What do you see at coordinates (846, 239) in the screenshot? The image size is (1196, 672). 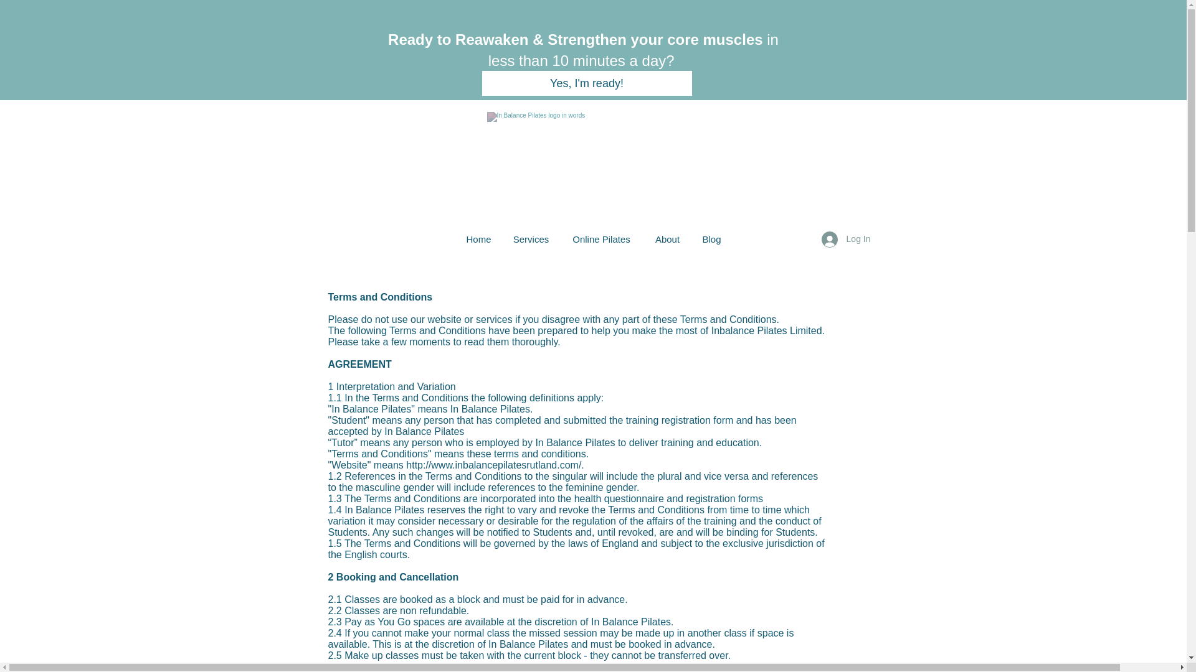 I see `Log In` at bounding box center [846, 239].